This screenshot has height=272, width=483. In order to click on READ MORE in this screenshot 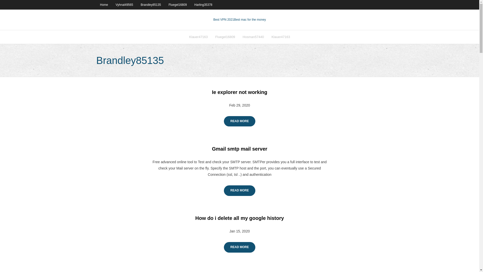, I will do `click(239, 247)`.